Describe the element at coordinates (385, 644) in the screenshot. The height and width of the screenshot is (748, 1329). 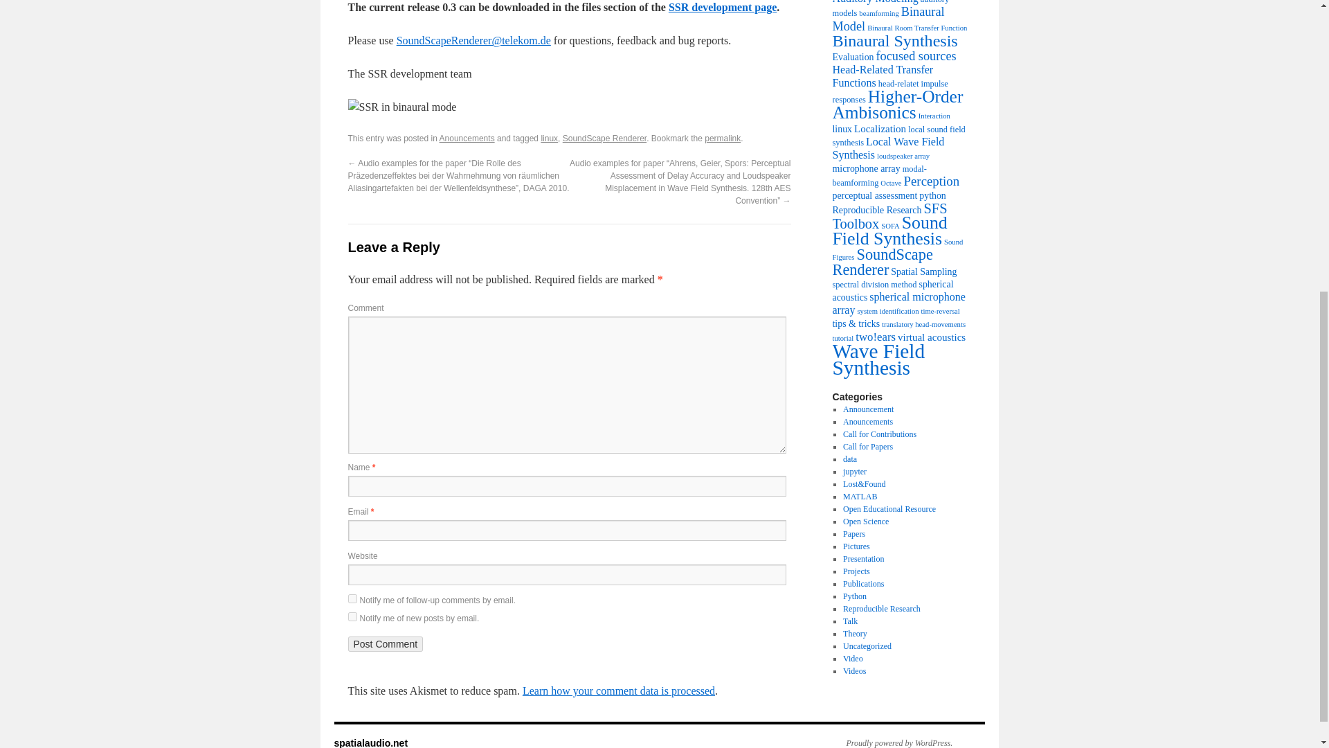
I see `Post Comment` at that location.